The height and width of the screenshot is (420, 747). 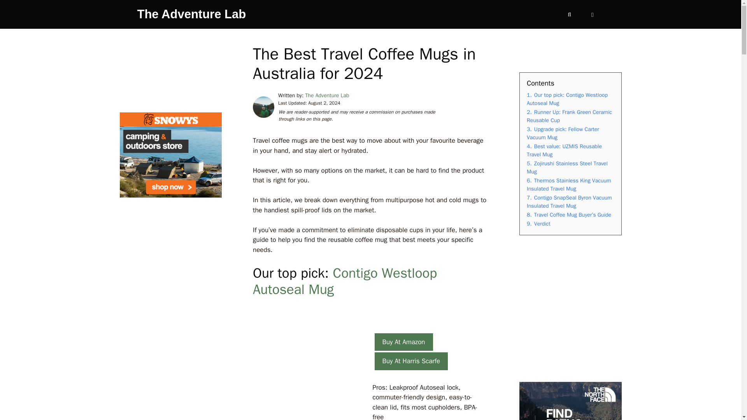 I want to click on The Adventure Lab, so click(x=327, y=95).